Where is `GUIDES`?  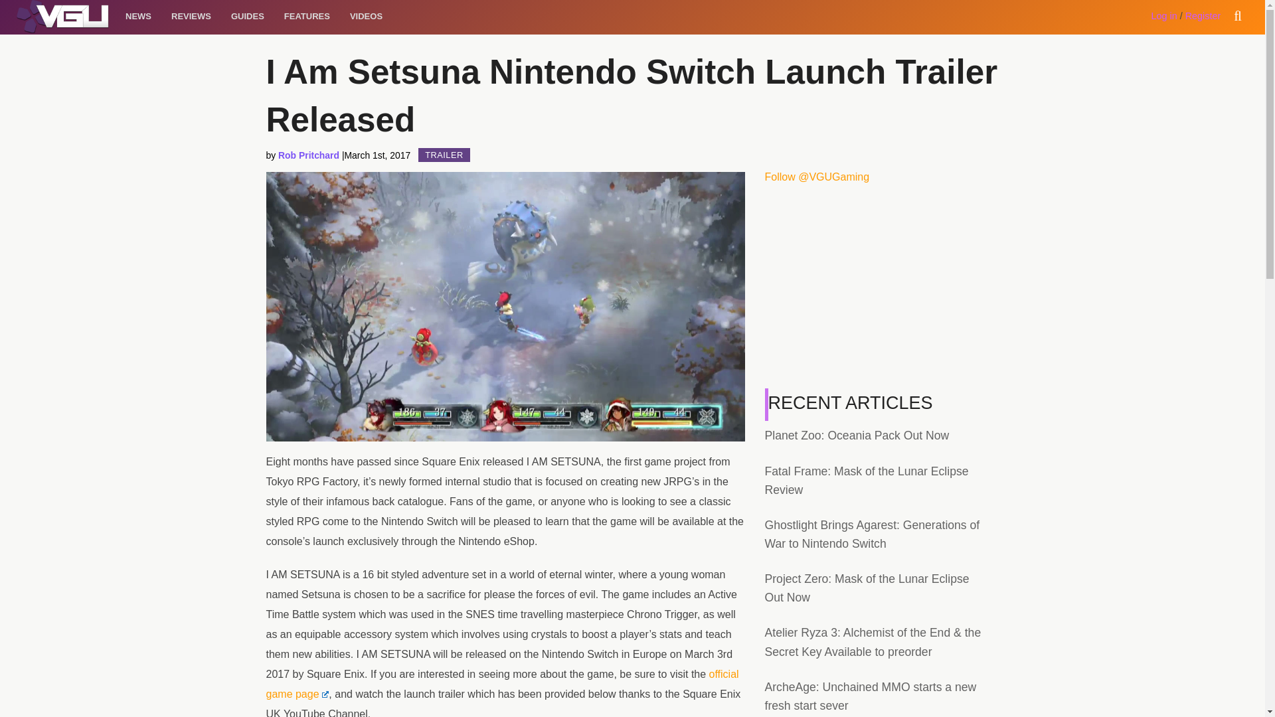 GUIDES is located at coordinates (247, 16).